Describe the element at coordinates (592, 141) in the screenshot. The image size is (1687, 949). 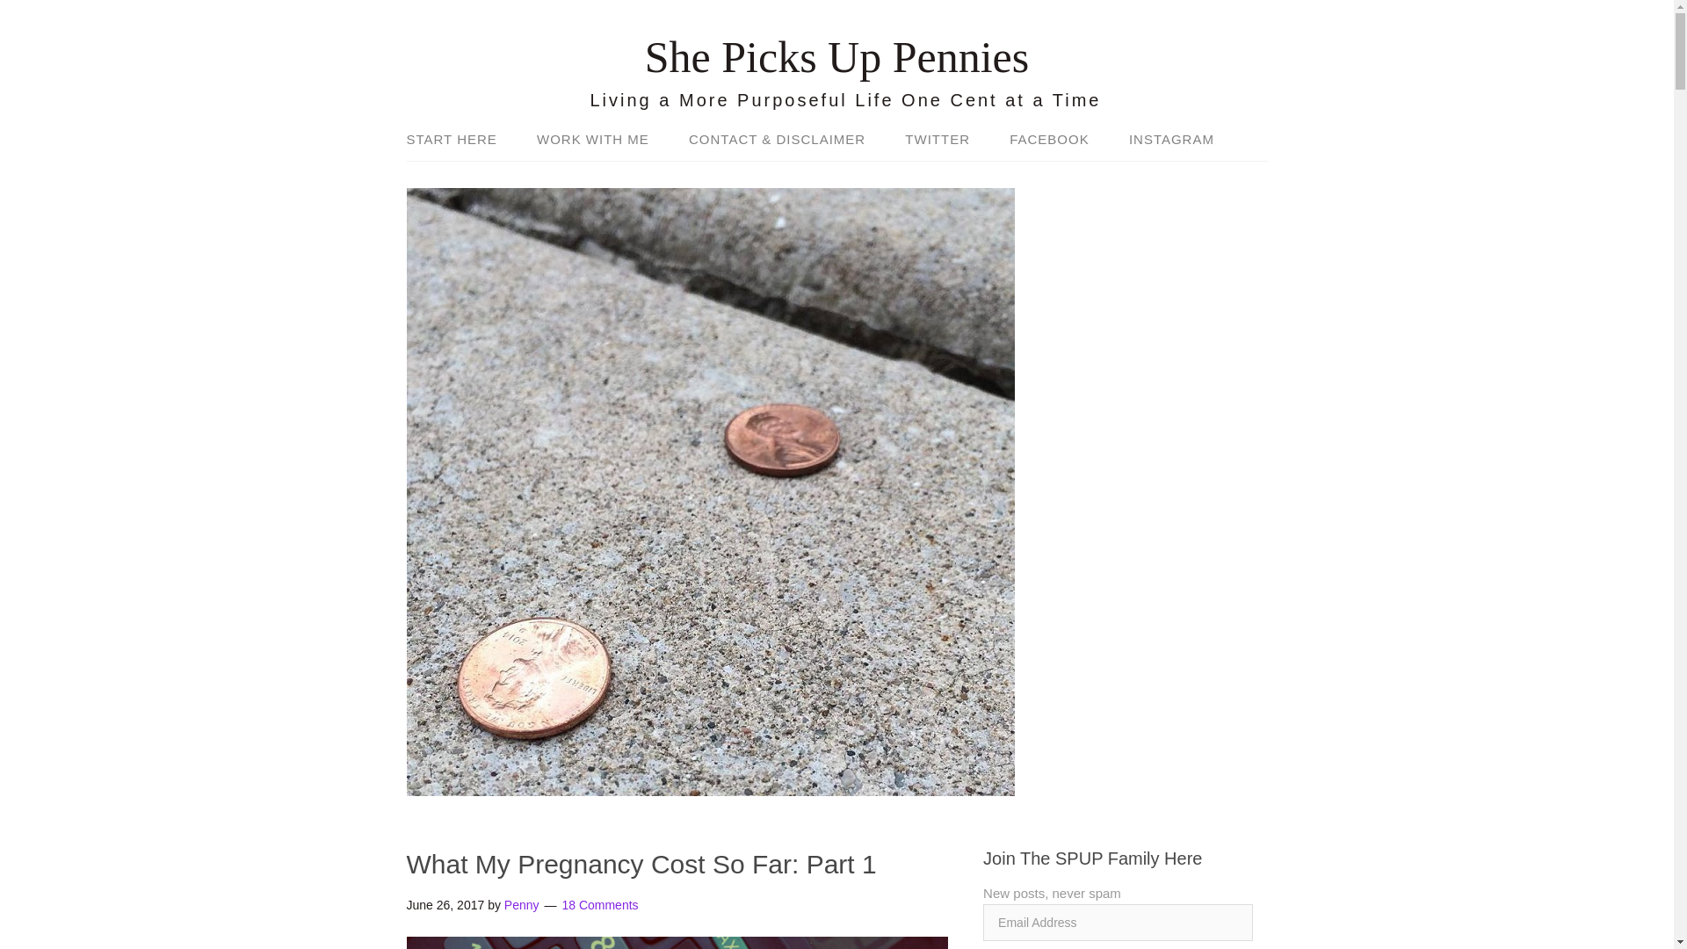
I see `WORK WITH ME` at that location.